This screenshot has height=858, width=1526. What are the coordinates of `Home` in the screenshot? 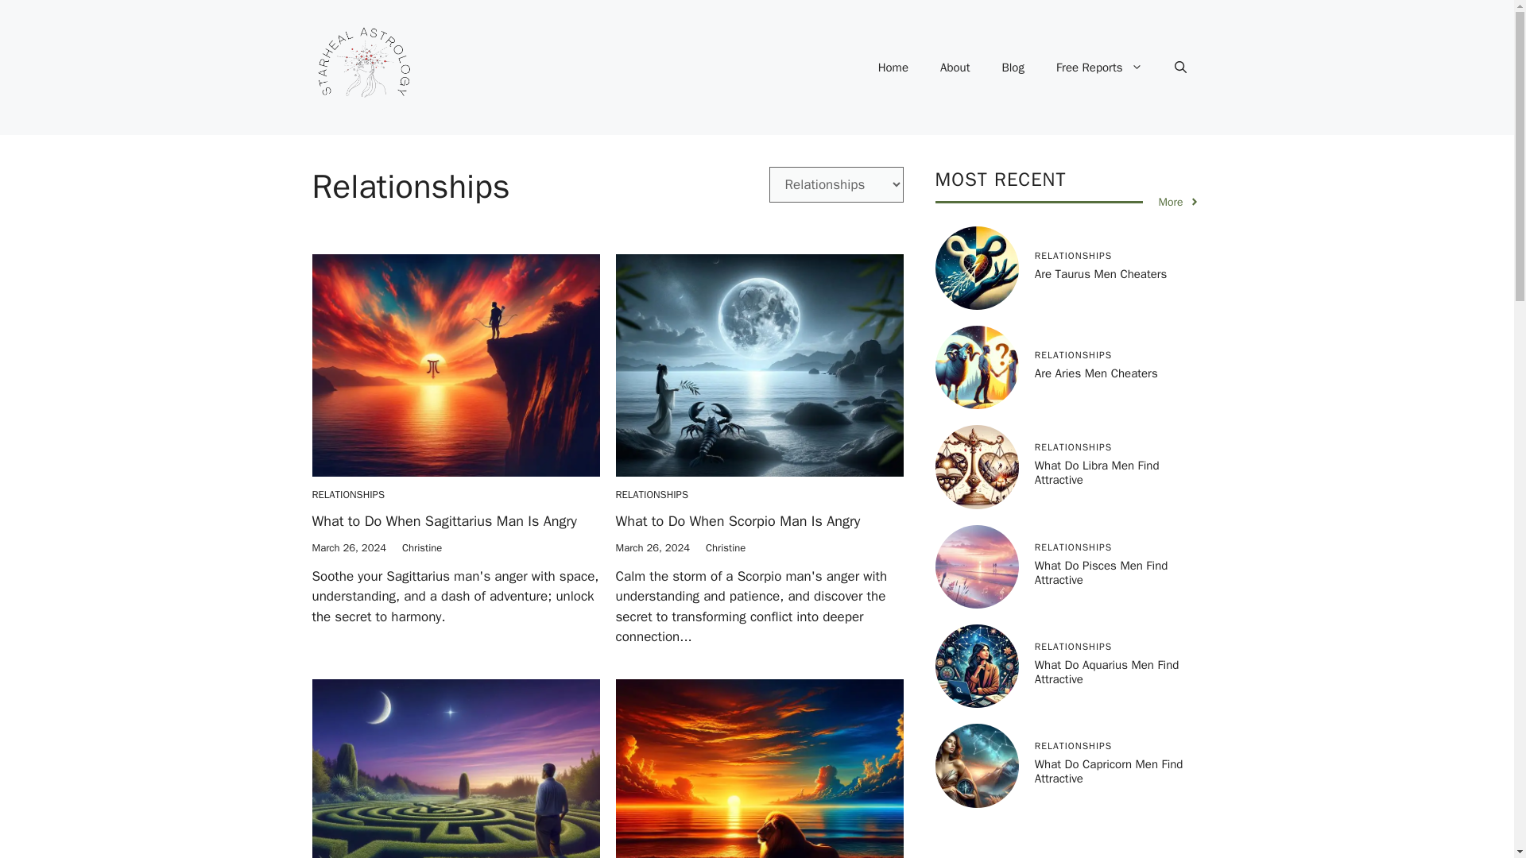 It's located at (893, 67).